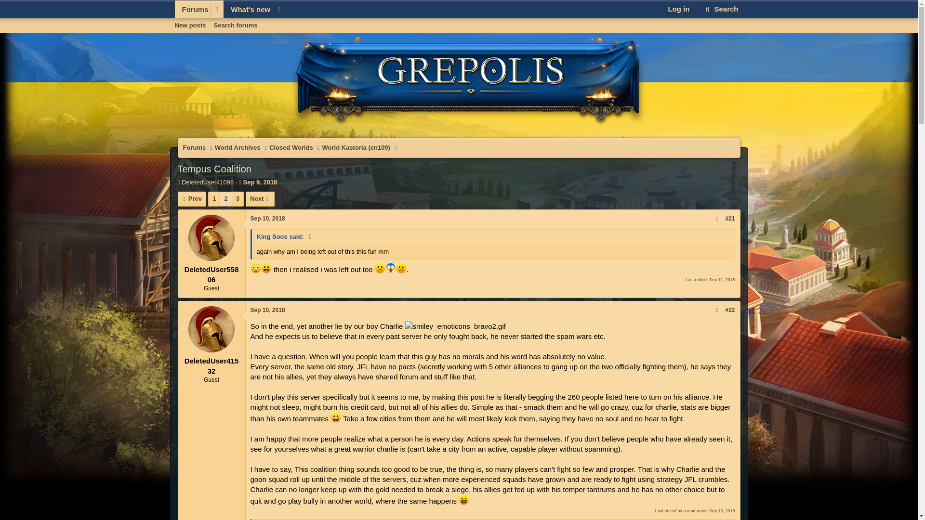 This screenshot has height=520, width=925. Describe the element at coordinates (721, 9) in the screenshot. I see `Sep 10, 2018 at 11:12 PM` at that location.